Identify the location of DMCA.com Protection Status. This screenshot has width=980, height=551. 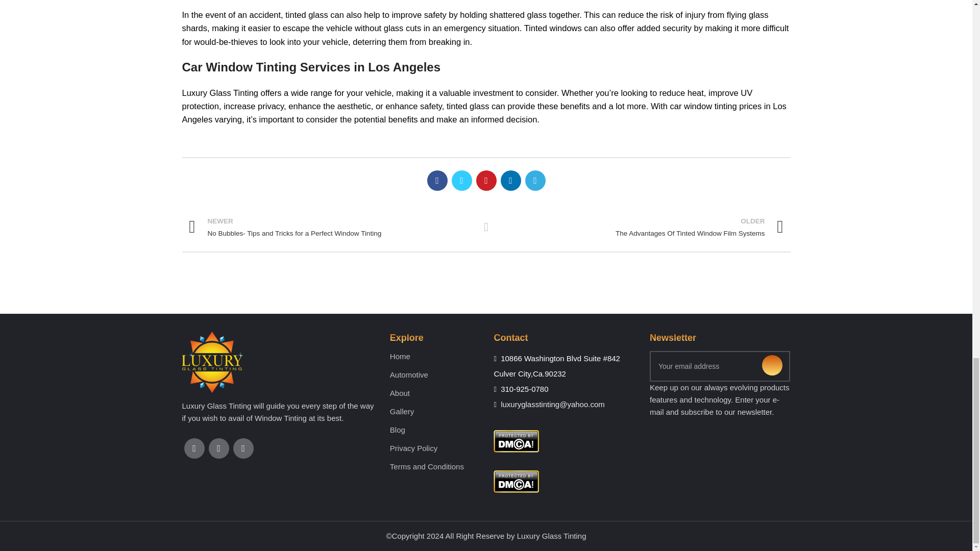
(517, 481).